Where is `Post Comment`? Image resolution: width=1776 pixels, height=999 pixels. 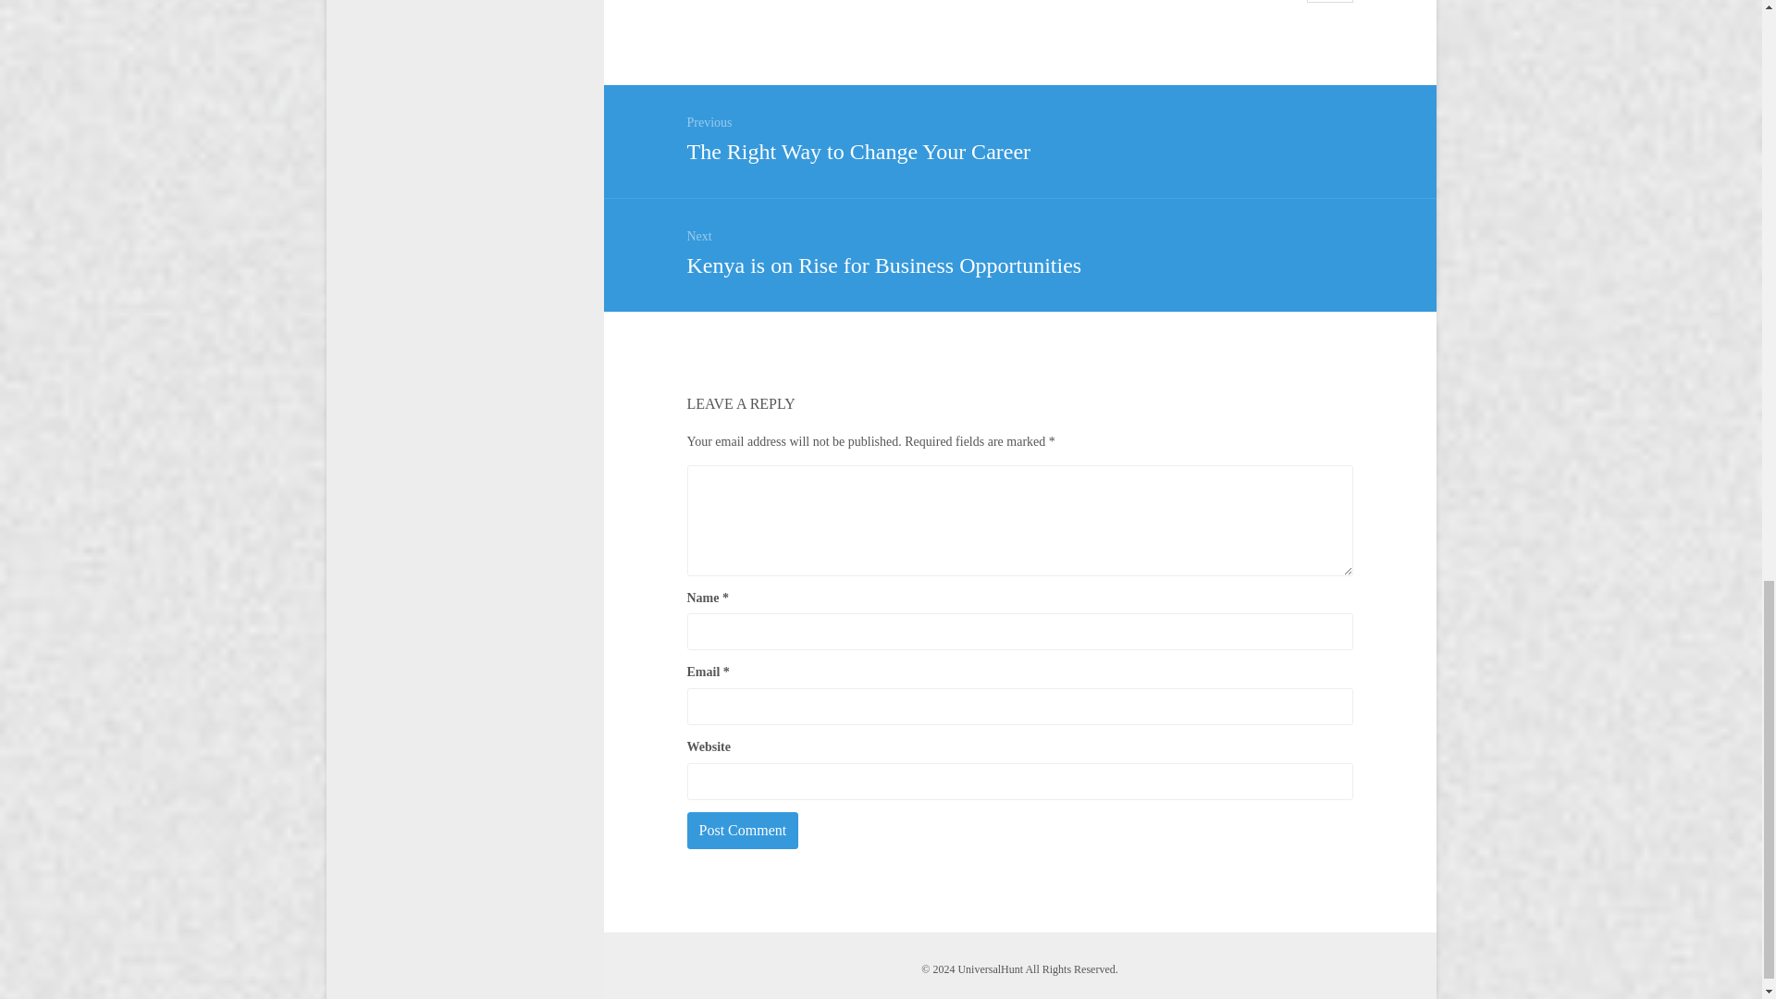 Post Comment is located at coordinates (1018, 252).